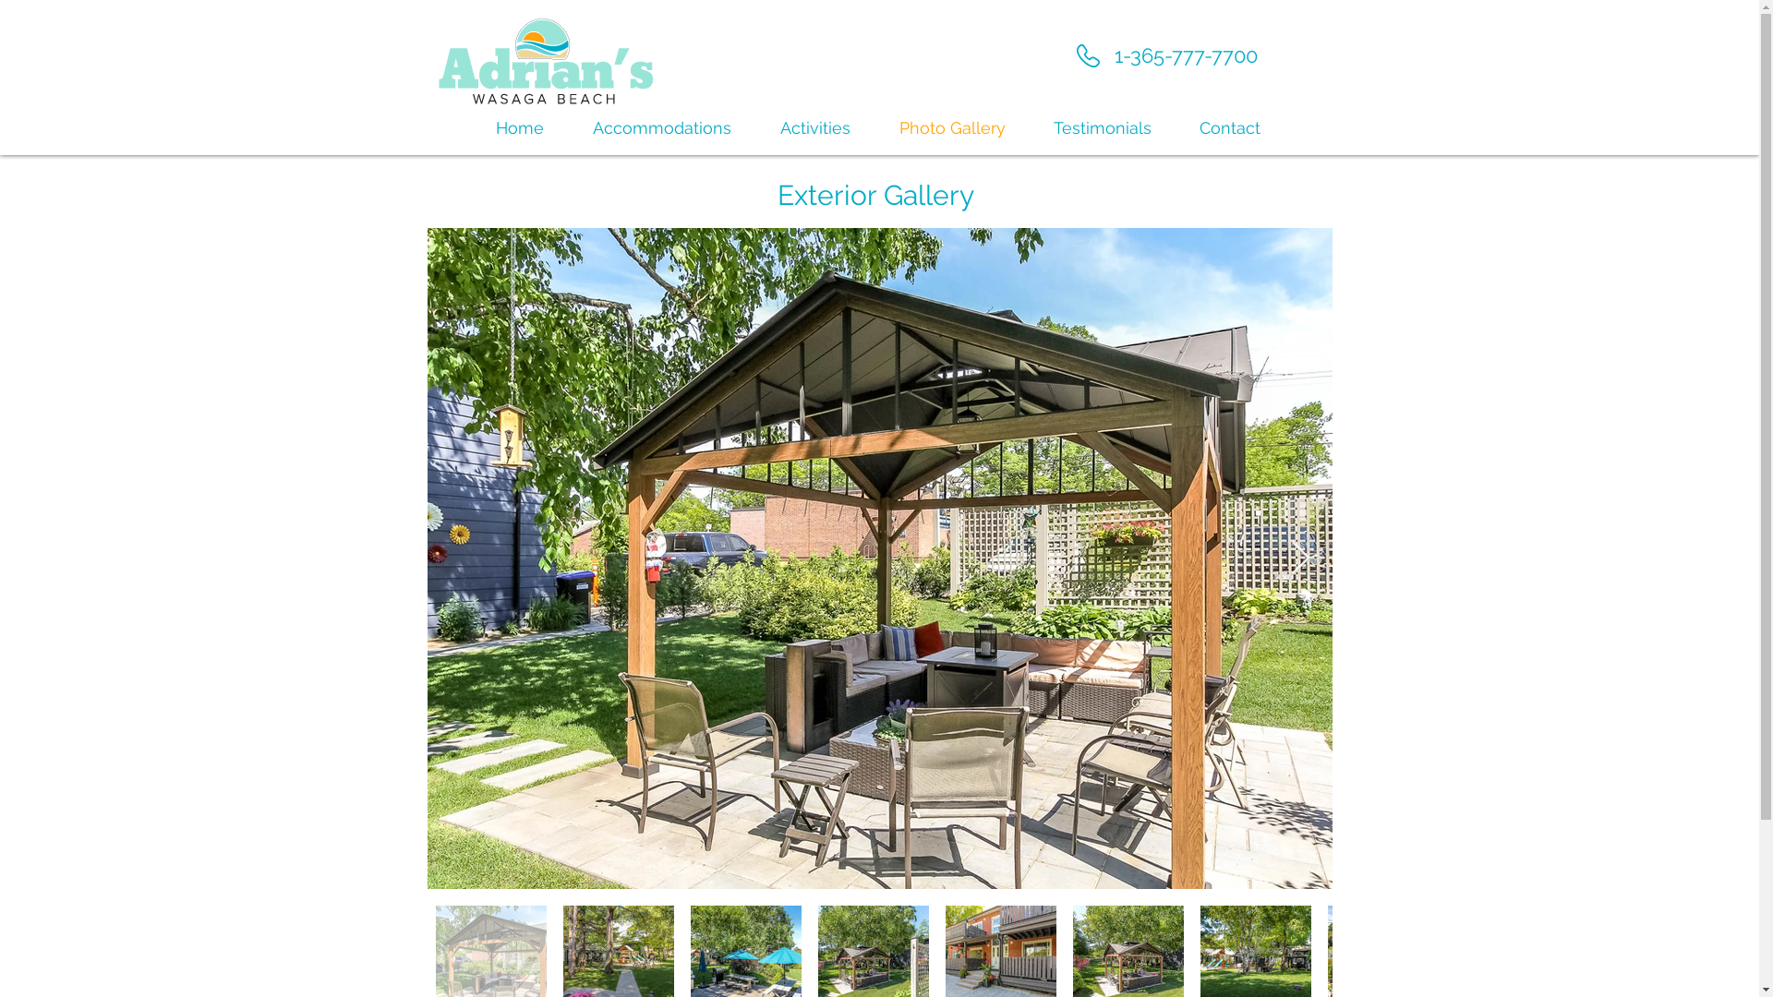 The image size is (1773, 997). I want to click on Home, so click(519, 126).